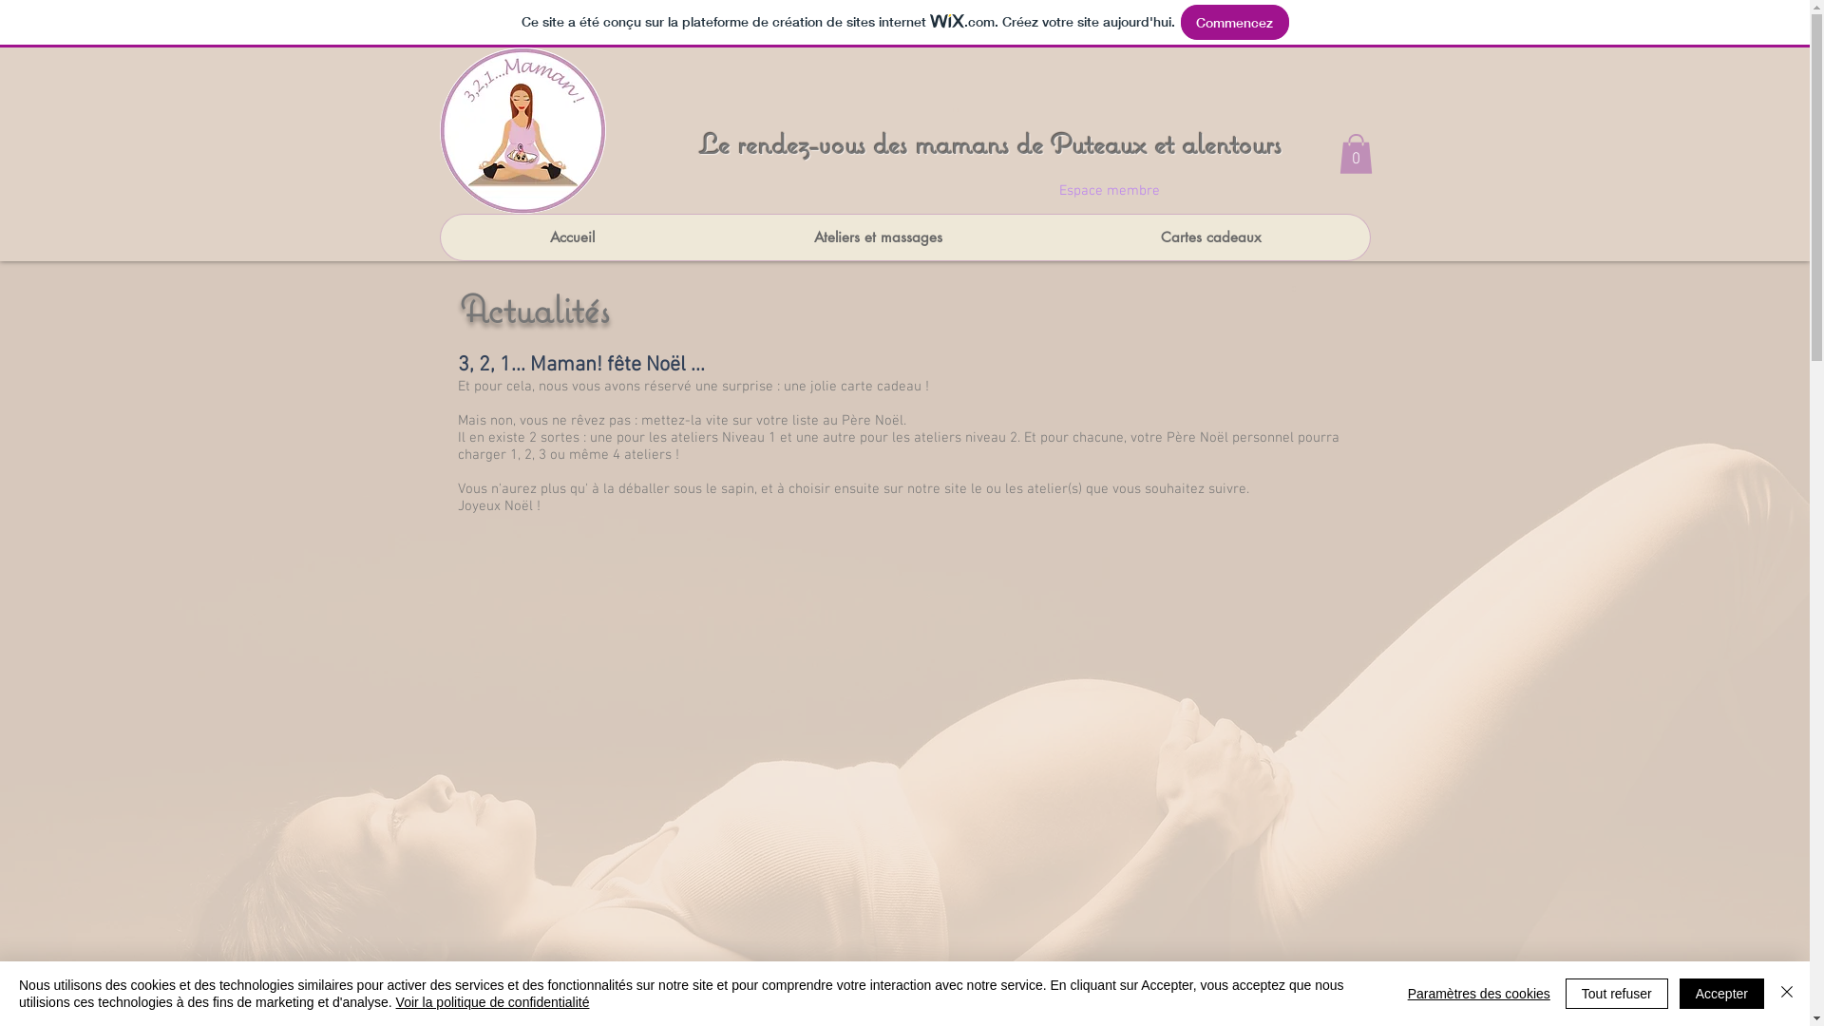  Describe the element at coordinates (1210, 237) in the screenshot. I see `Cartes cadeaux` at that location.